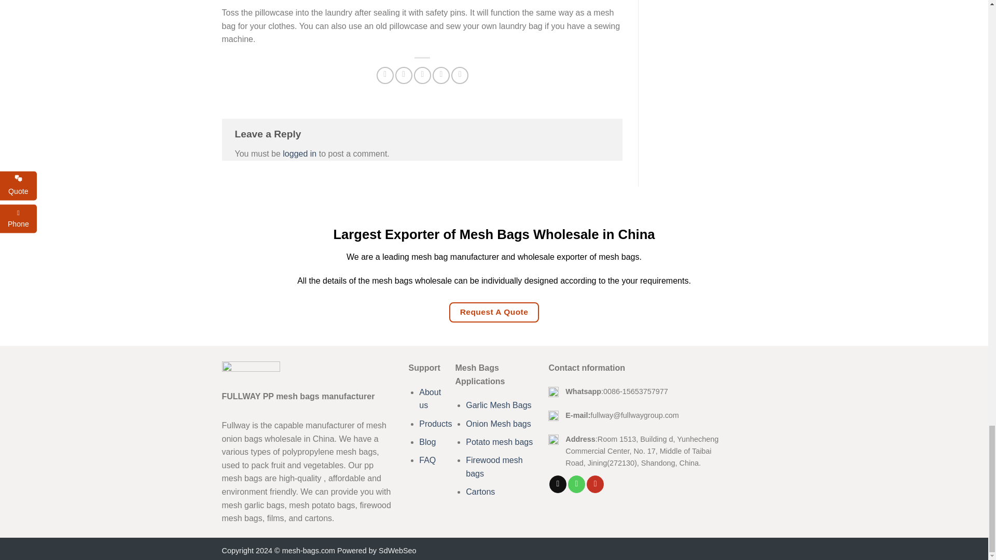  What do you see at coordinates (594, 484) in the screenshot?
I see `Follow on YouTube` at bounding box center [594, 484].